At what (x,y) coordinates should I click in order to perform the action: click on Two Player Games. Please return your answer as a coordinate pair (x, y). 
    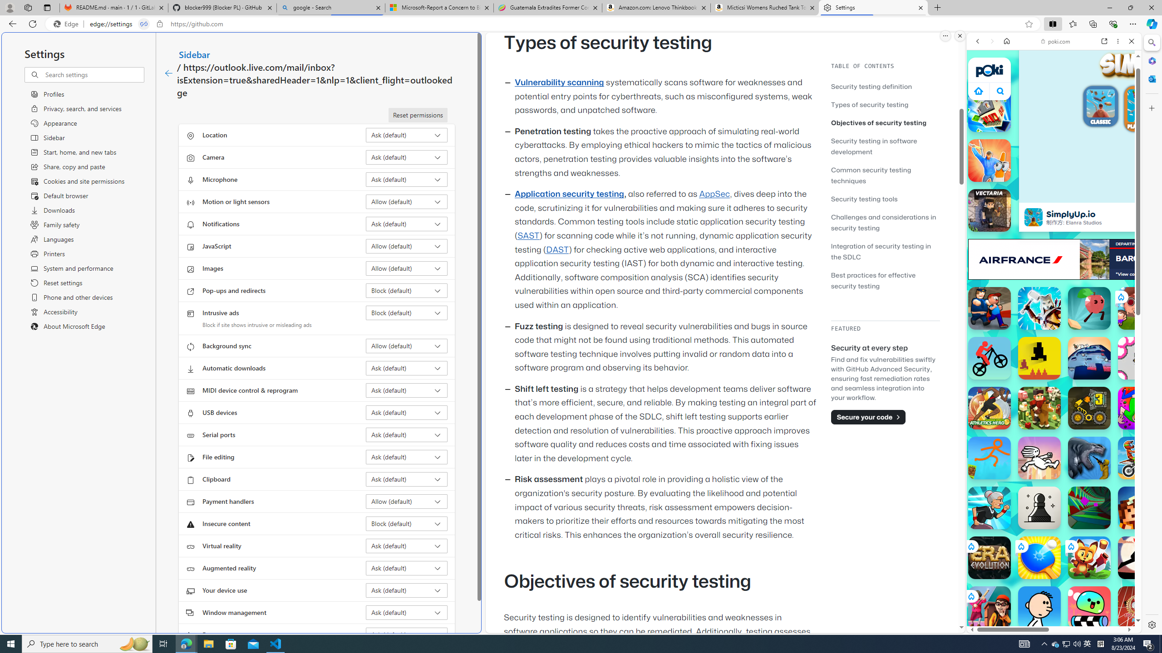
    Looking at the image, I should click on (1054, 258).